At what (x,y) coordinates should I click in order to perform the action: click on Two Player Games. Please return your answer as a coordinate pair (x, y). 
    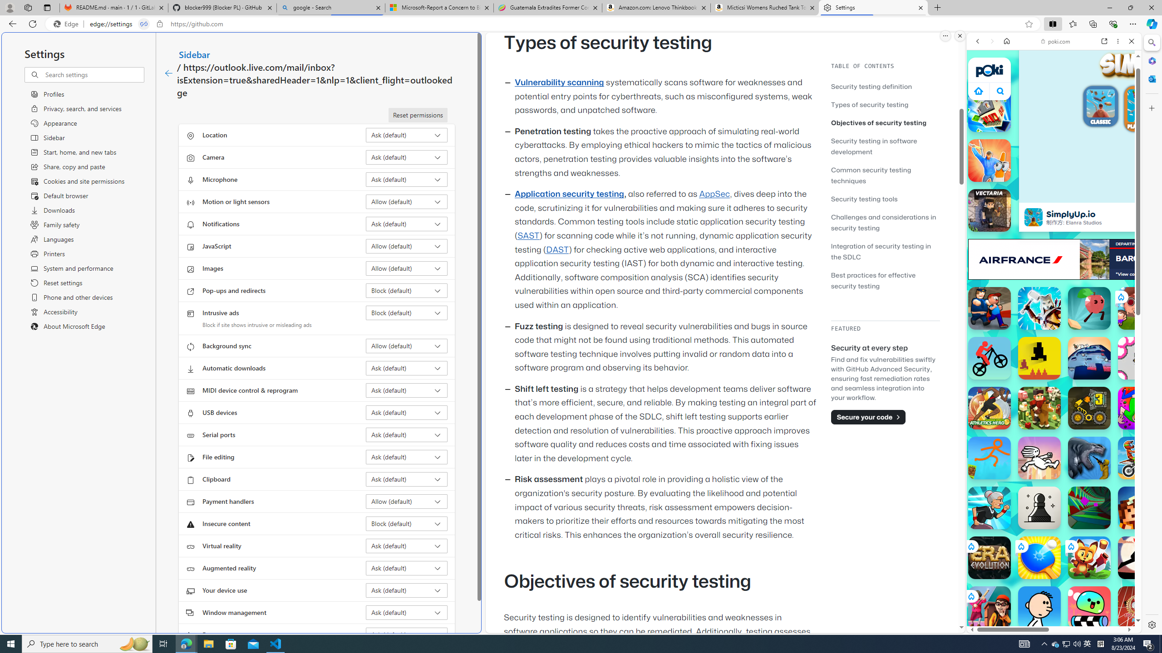
    Looking at the image, I should click on (1054, 258).